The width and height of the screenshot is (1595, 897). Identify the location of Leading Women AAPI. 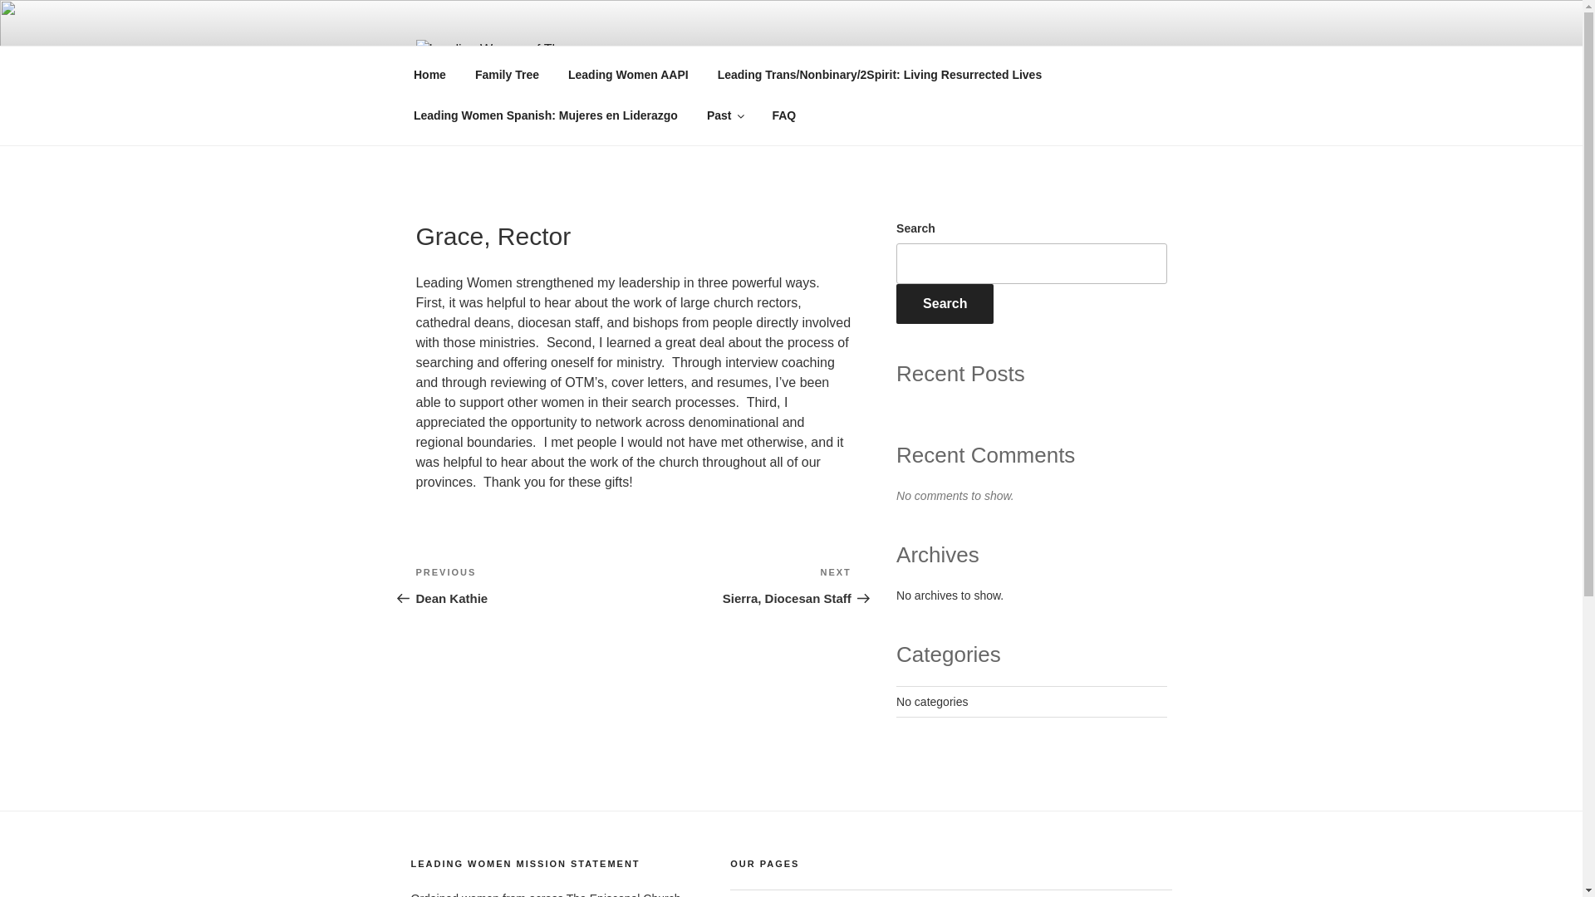
(628, 75).